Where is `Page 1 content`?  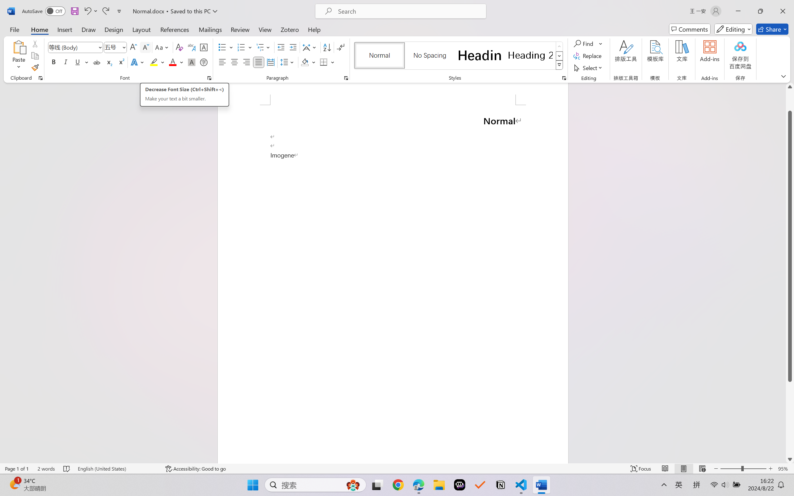
Page 1 content is located at coordinates (393, 284).